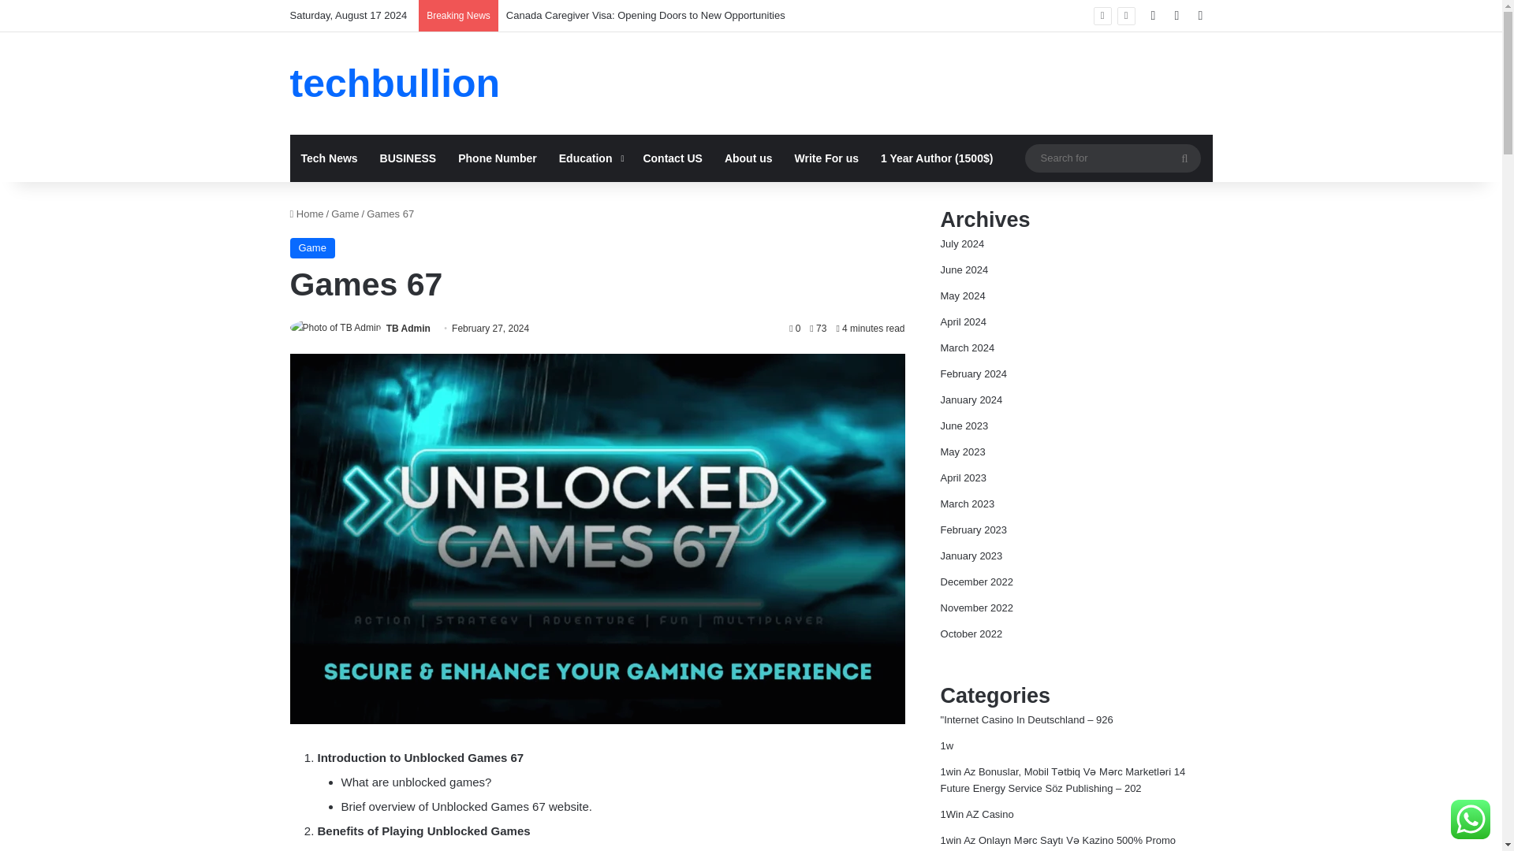 The image size is (1514, 851). Describe the element at coordinates (645, 15) in the screenshot. I see `Canada Caregiver Visa: Opening Doors to New Opportunities` at that location.